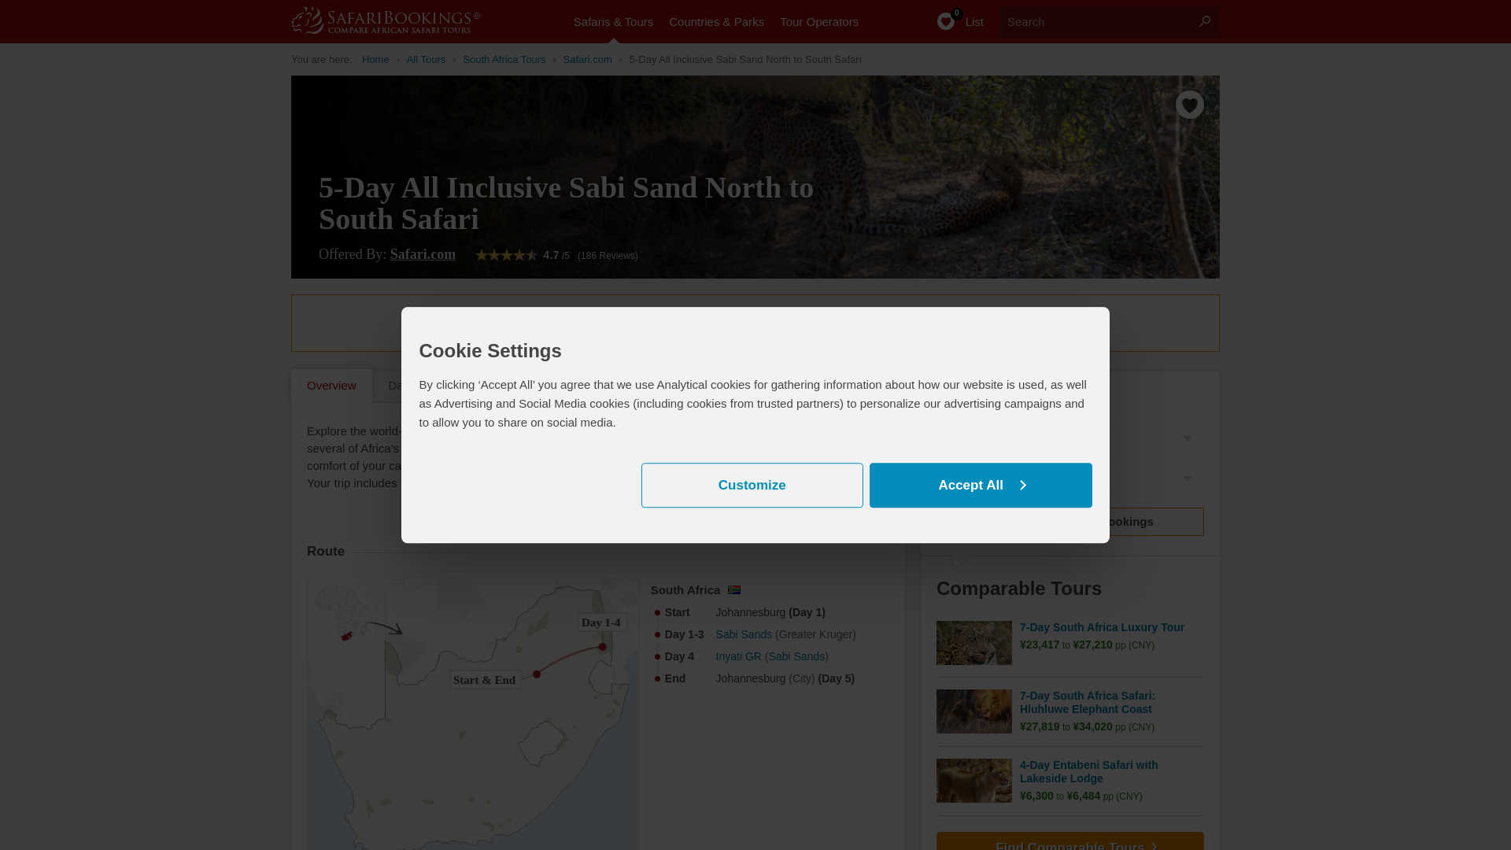 Image resolution: width=1511 pixels, height=850 pixels. Describe the element at coordinates (423, 253) in the screenshot. I see `Safari.com` at that location.